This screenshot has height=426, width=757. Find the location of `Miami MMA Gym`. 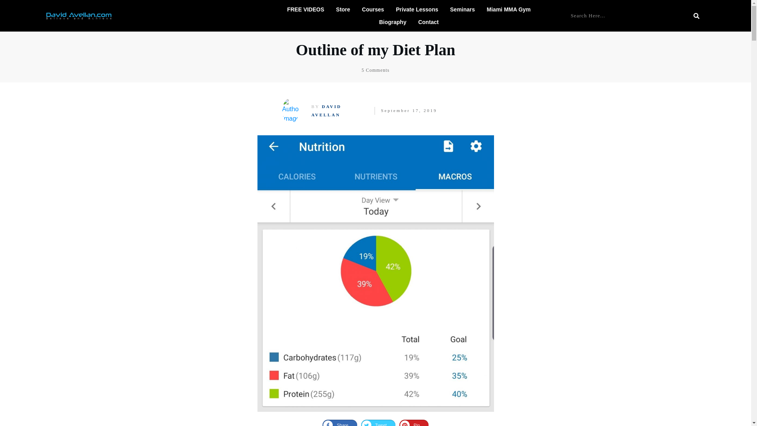

Miami MMA Gym is located at coordinates (509, 9).